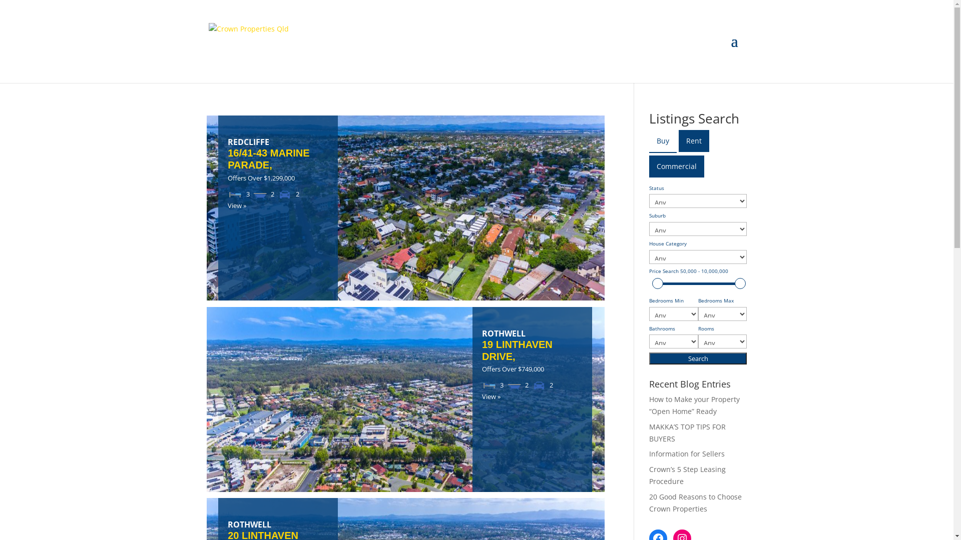 The image size is (961, 540). Describe the element at coordinates (539, 385) in the screenshot. I see `Parking Spaces` at that location.